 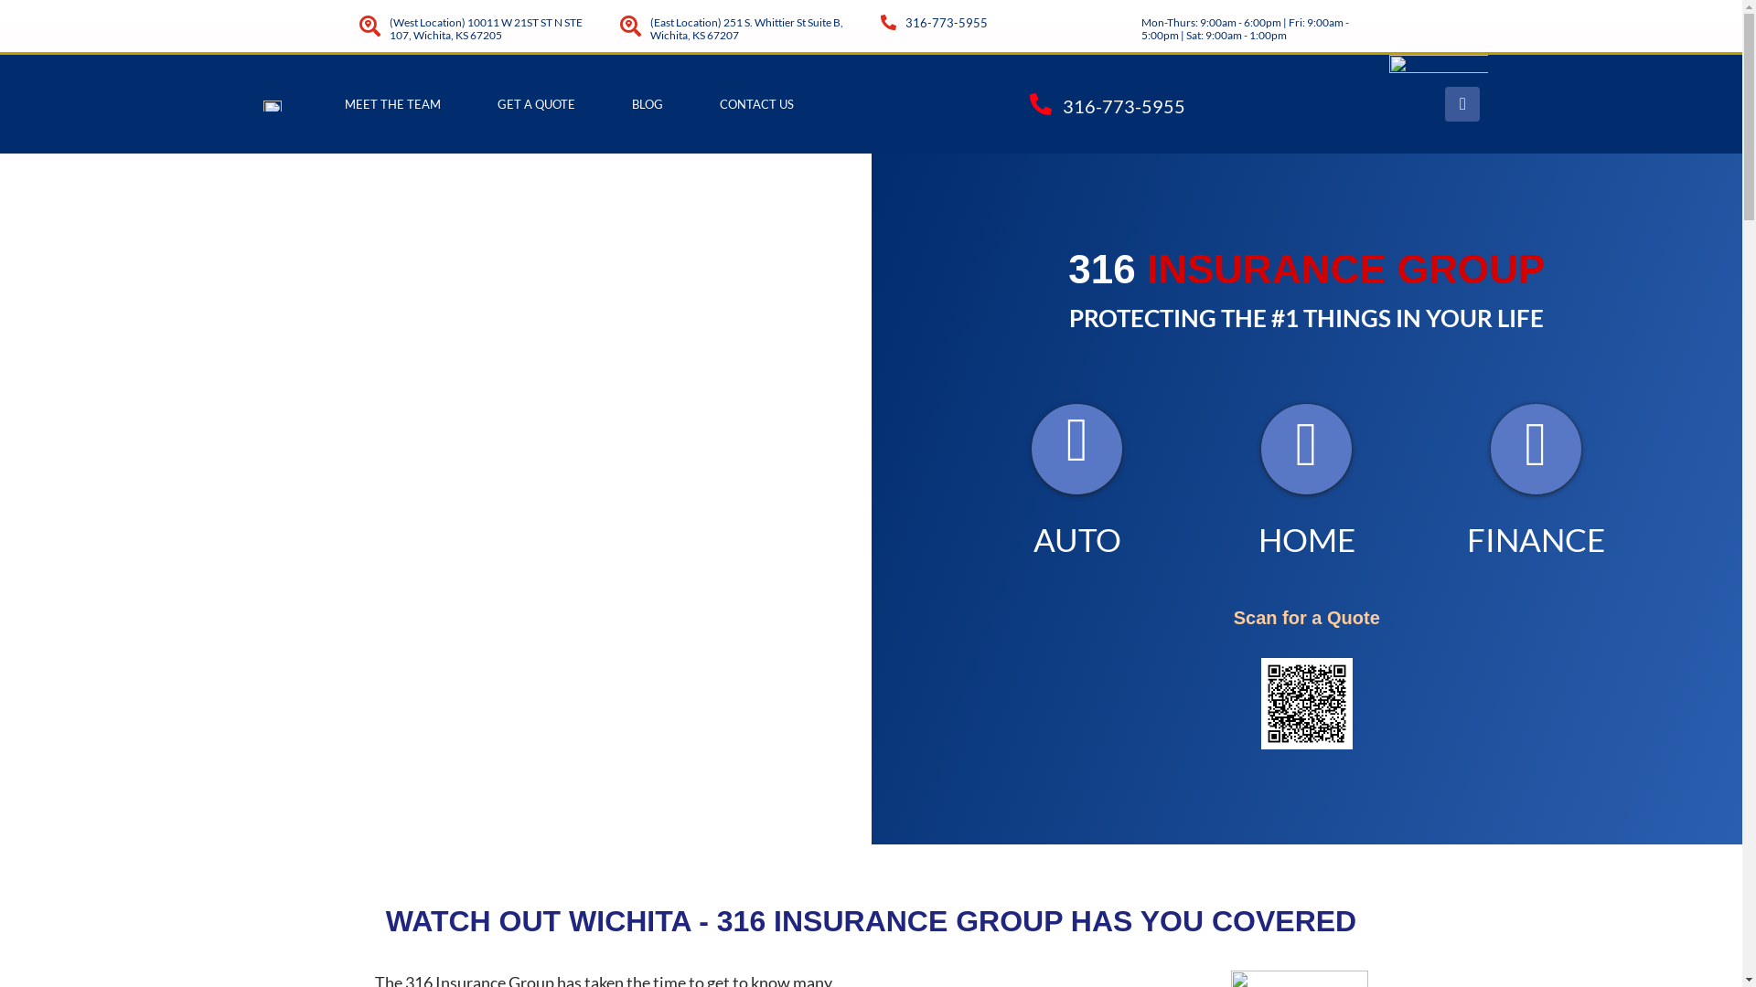 What do you see at coordinates (947, 23) in the screenshot?
I see `316-773-5955` at bounding box center [947, 23].